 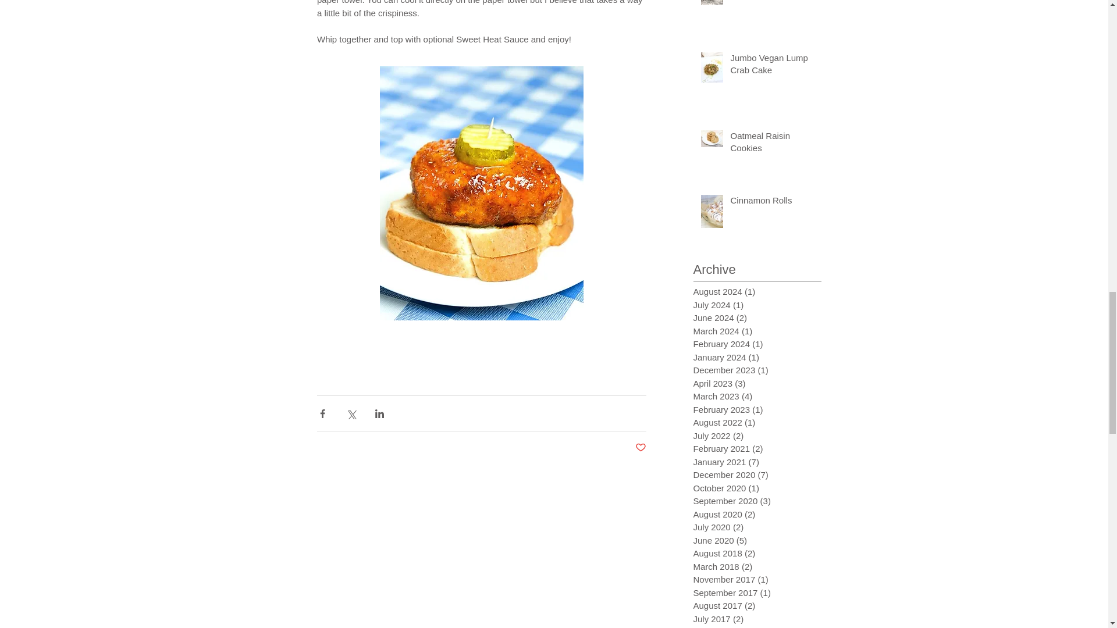 I want to click on Cinnamon Rolls, so click(x=772, y=202).